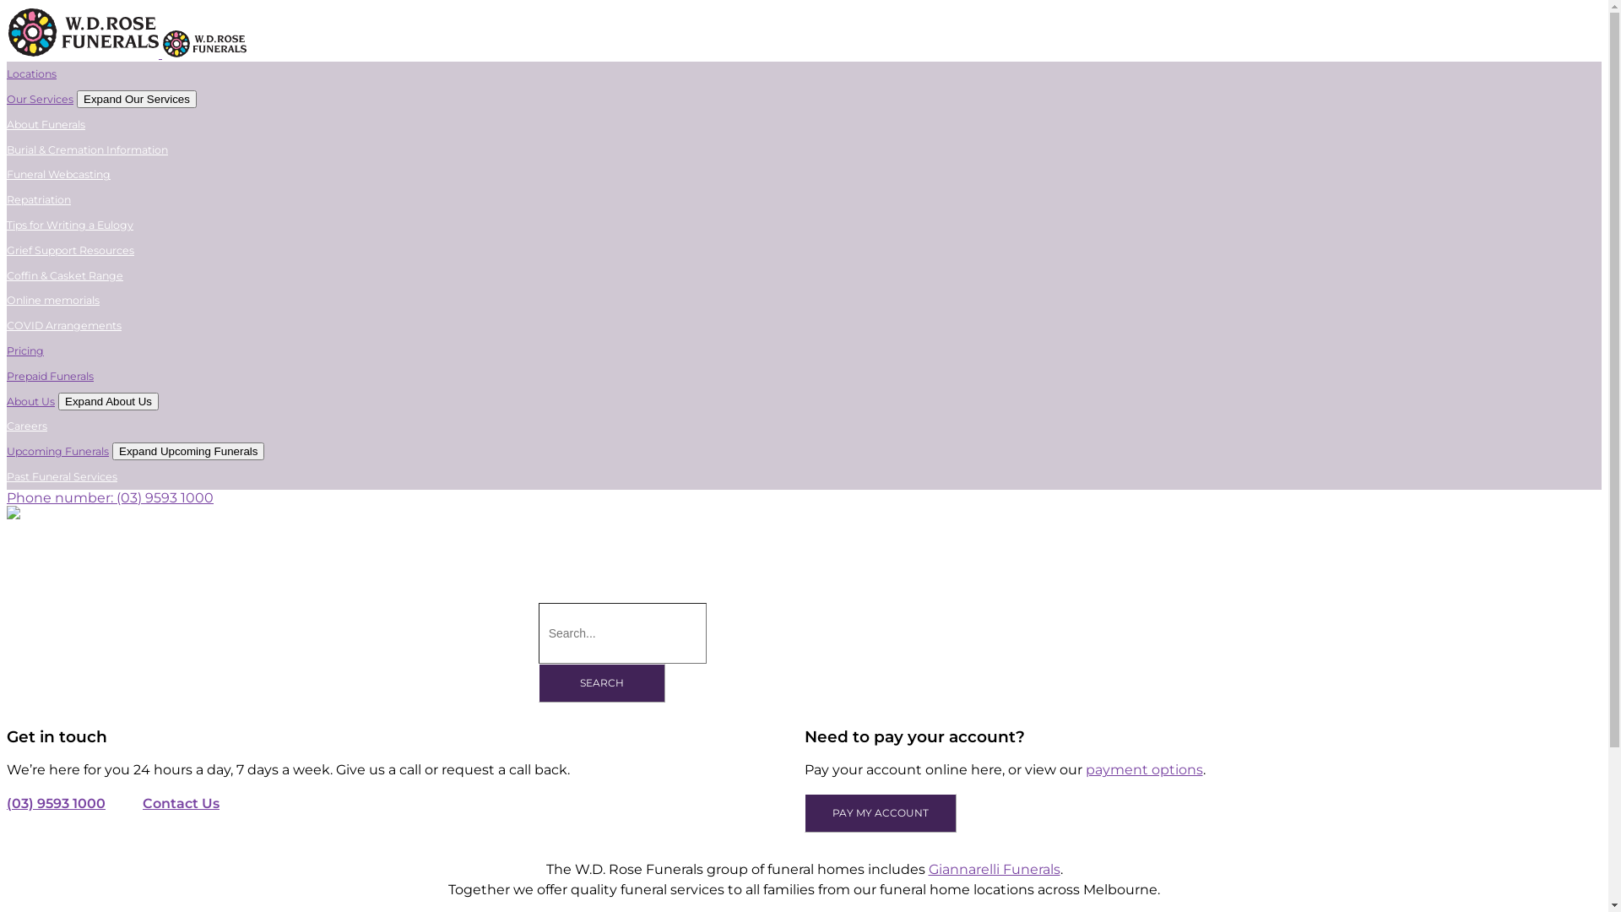 The image size is (1621, 912). What do you see at coordinates (602, 683) in the screenshot?
I see `SEARCH` at bounding box center [602, 683].